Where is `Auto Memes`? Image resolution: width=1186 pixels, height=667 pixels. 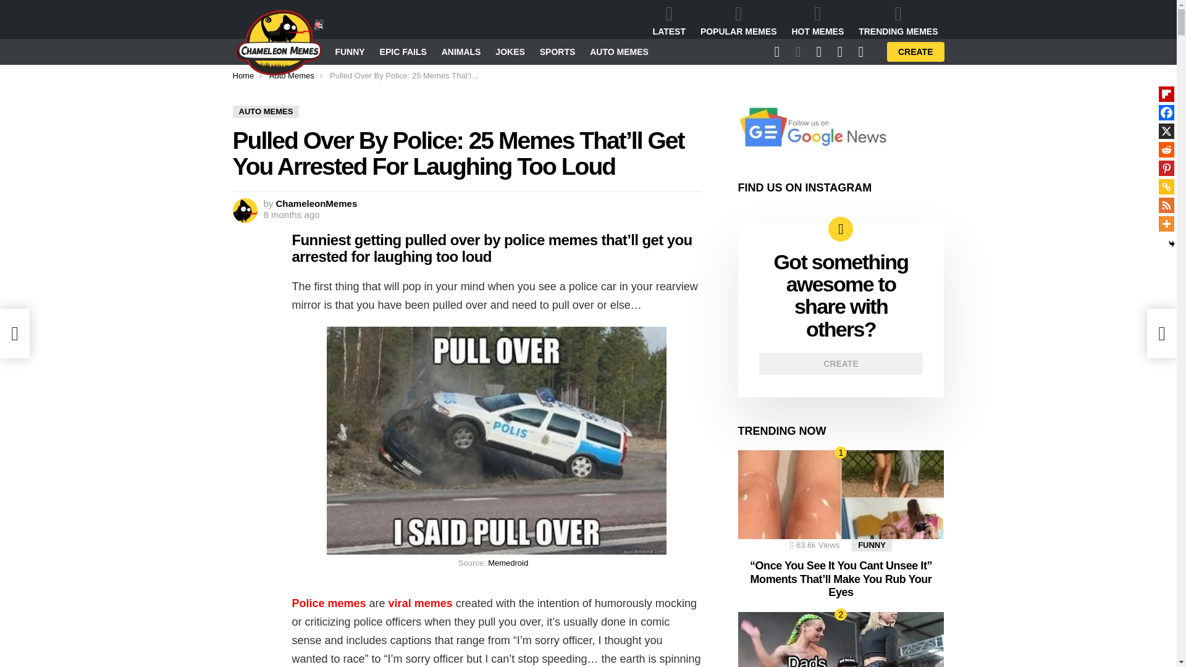
Auto Memes is located at coordinates (292, 75).